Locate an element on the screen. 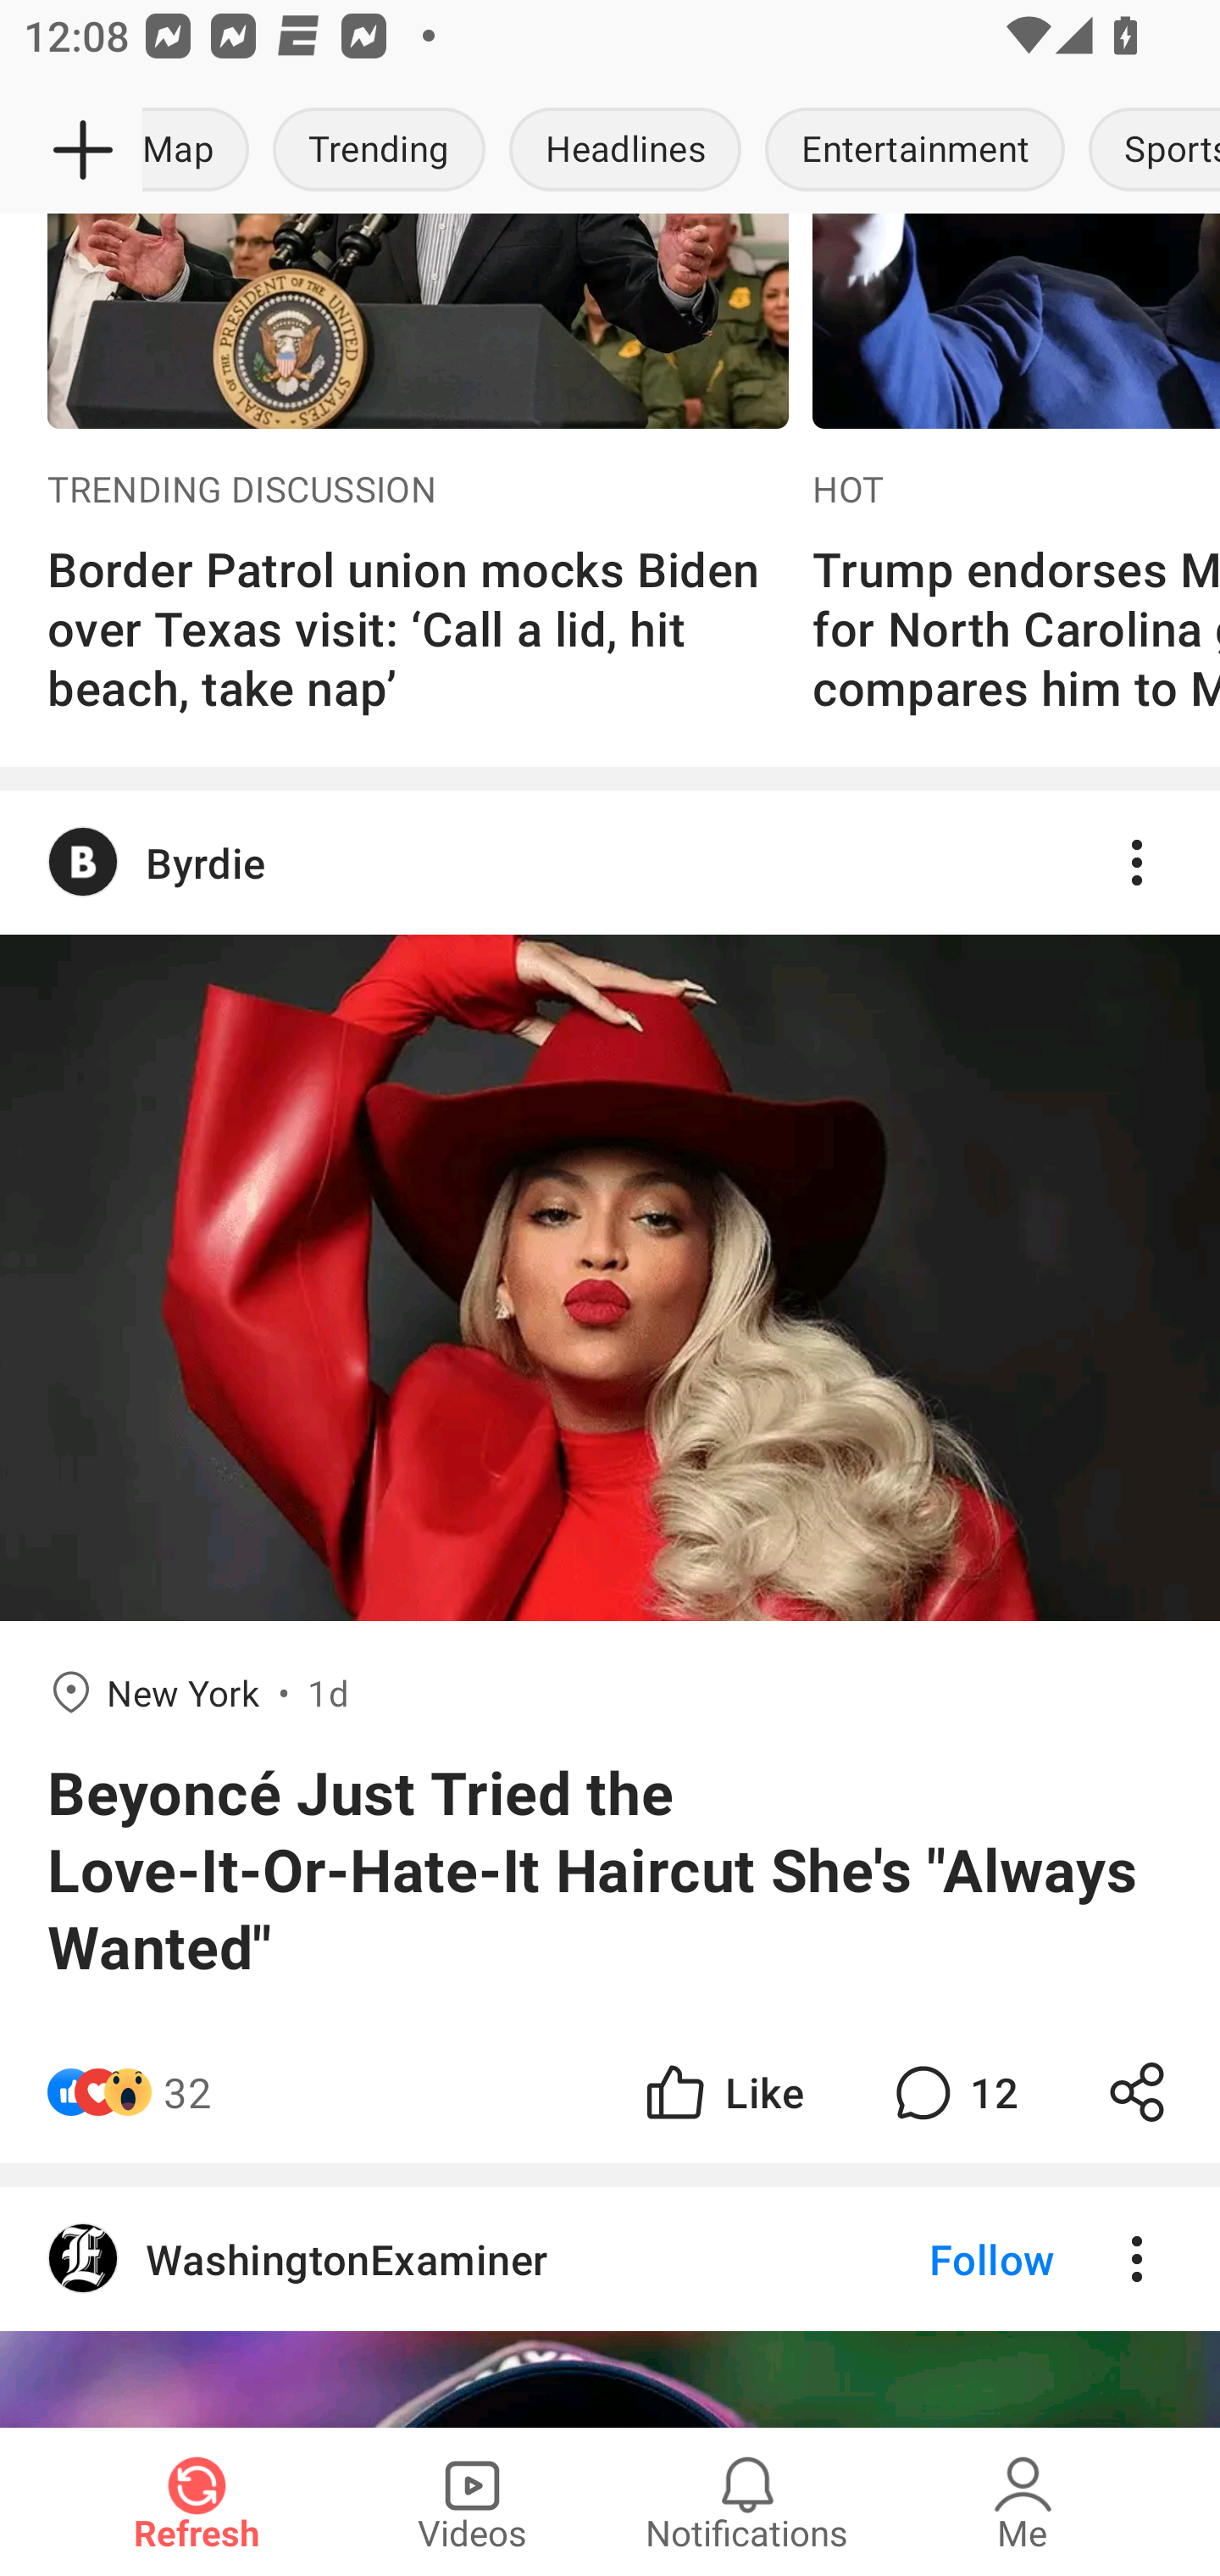 This screenshot has height=2576, width=1220. 12 is located at coordinates (952, 2093).